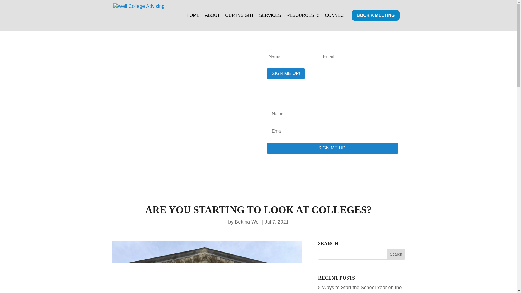 Image resolution: width=521 pixels, height=293 pixels. Describe the element at coordinates (376, 22) in the screenshot. I see `BOOK A MEETING` at that location.